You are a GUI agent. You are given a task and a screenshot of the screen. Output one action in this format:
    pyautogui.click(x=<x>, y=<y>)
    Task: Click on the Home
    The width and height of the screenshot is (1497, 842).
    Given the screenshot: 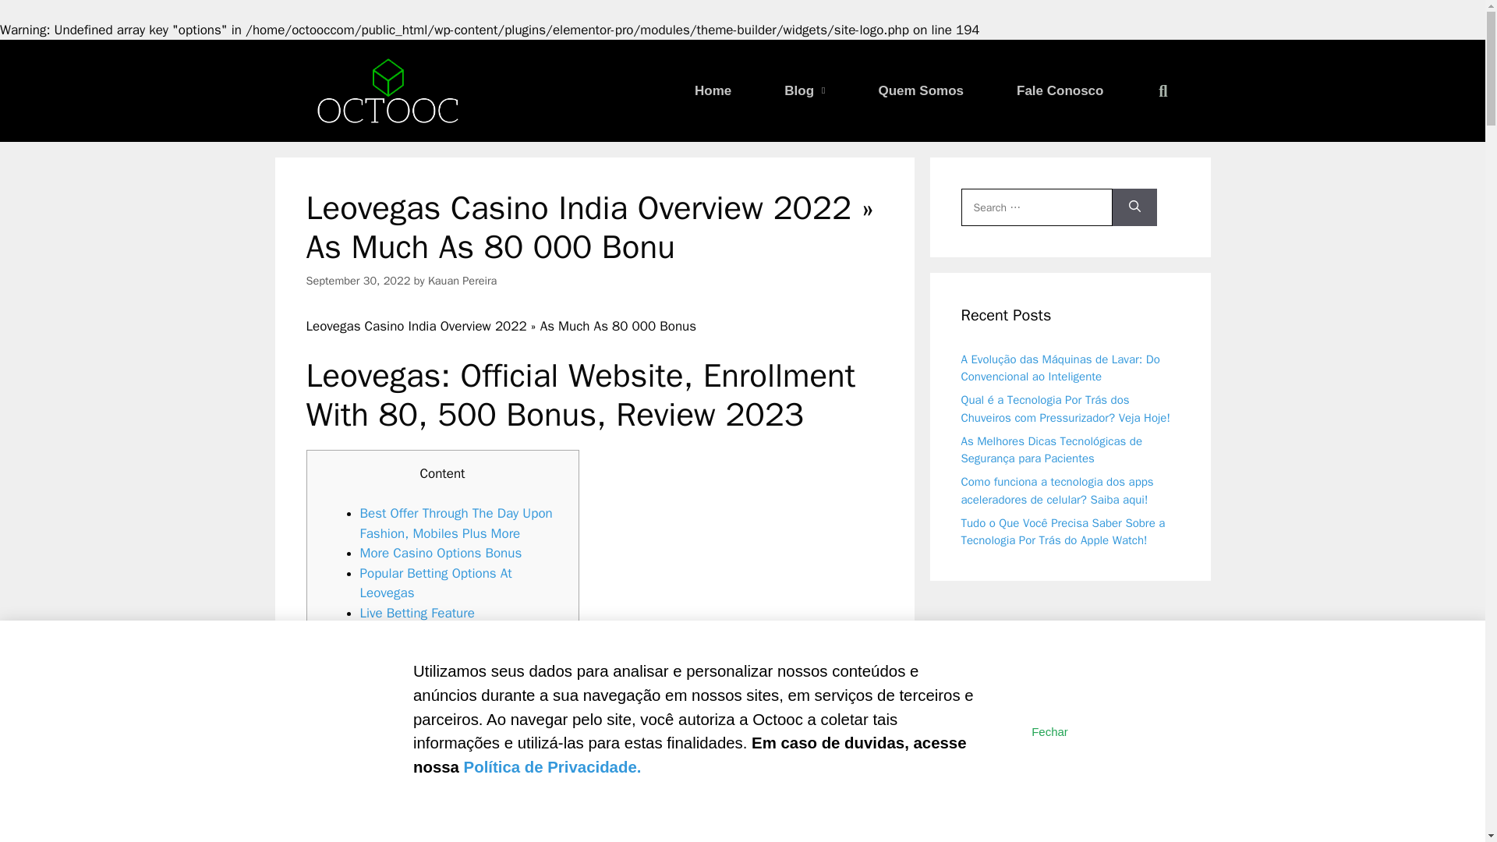 What is the action you would take?
    pyautogui.click(x=713, y=72)
    